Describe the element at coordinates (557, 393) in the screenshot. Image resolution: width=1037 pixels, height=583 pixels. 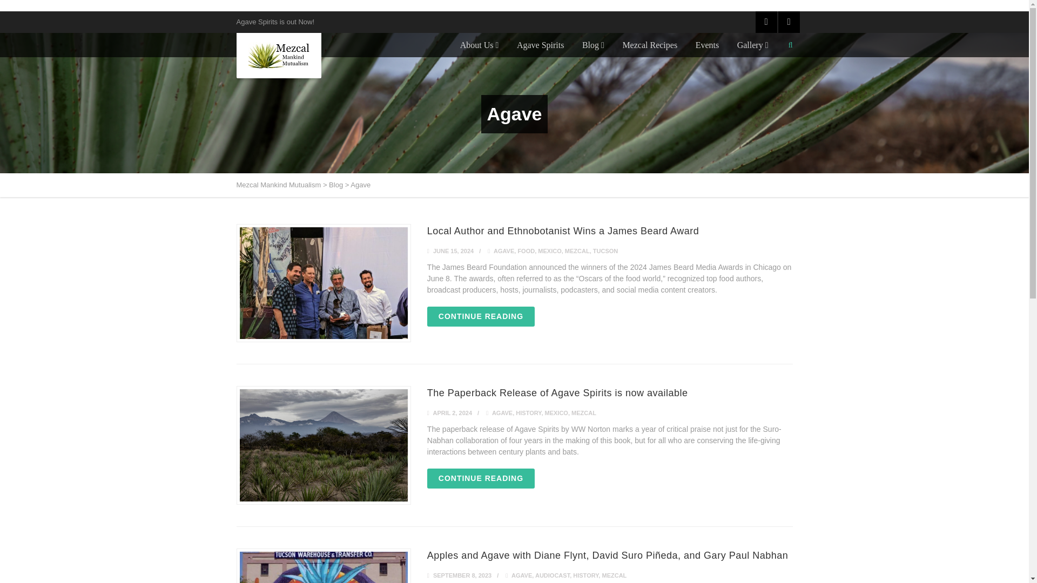
I see `The Paperback Release of Agave Spirits is now available` at that location.